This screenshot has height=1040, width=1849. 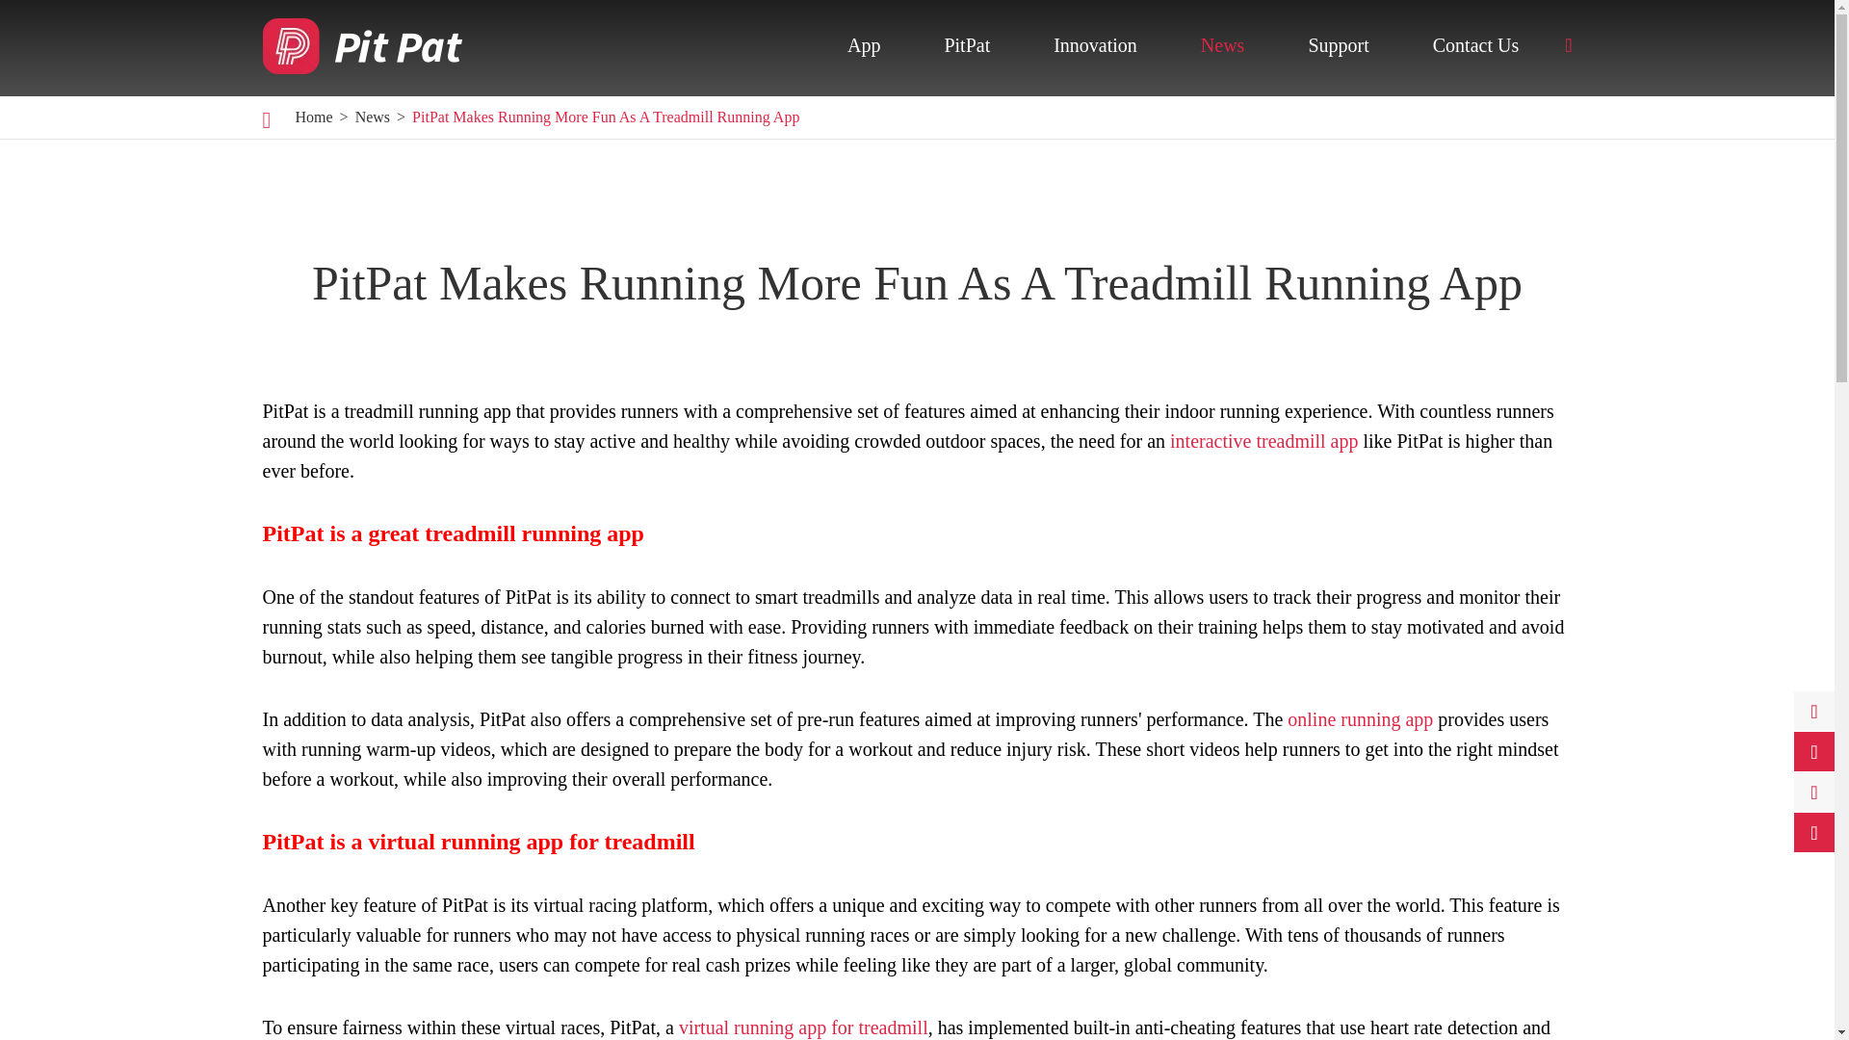 I want to click on News, so click(x=1222, y=44).